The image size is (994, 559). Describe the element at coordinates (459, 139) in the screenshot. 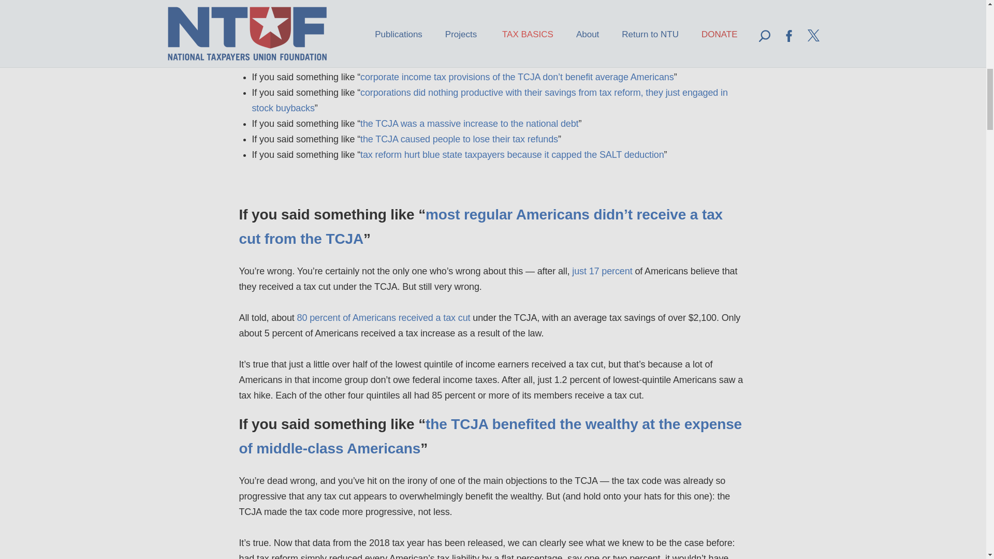

I see `the TCJA caused people to lose their tax refunds` at that location.